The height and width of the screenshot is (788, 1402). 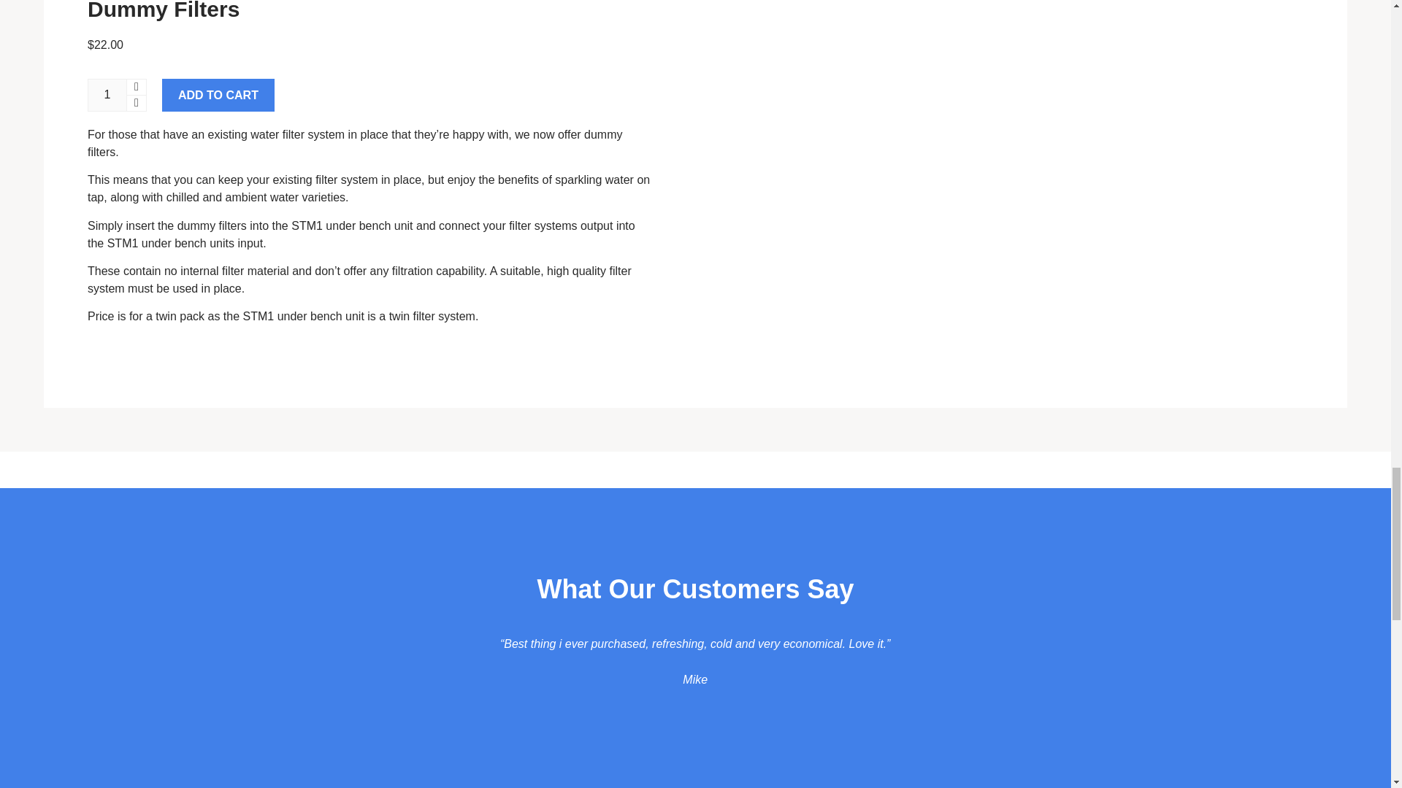 I want to click on Dummy Filters, so click(x=164, y=10).